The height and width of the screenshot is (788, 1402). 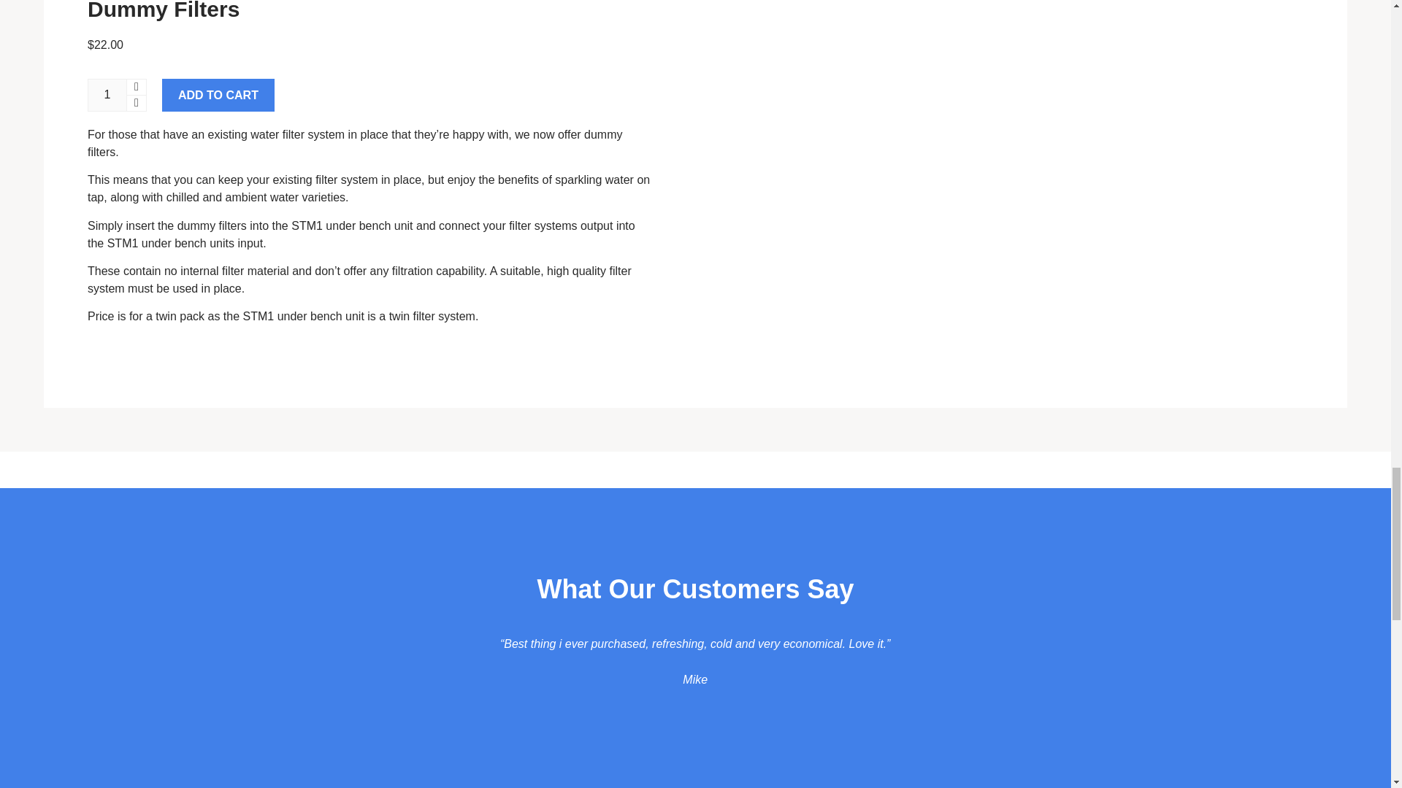 I want to click on Dummy Filters, so click(x=164, y=10).